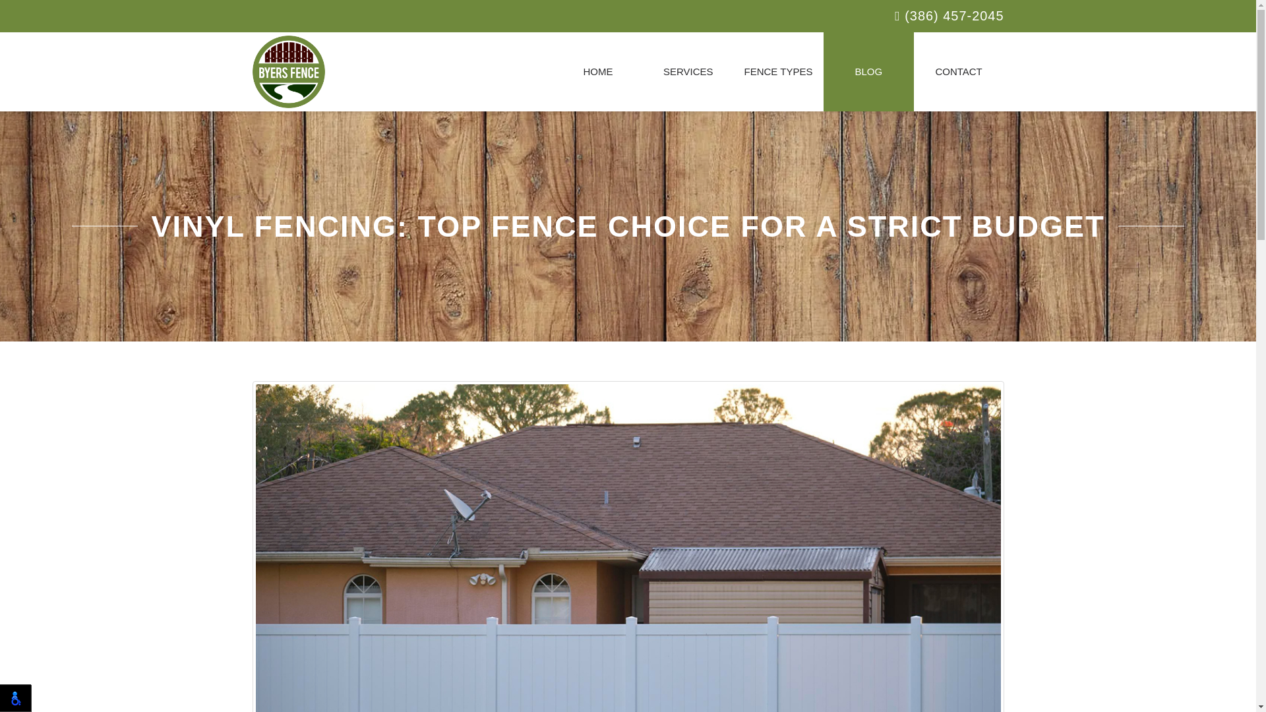  Describe the element at coordinates (597, 71) in the screenshot. I see `Home` at that location.